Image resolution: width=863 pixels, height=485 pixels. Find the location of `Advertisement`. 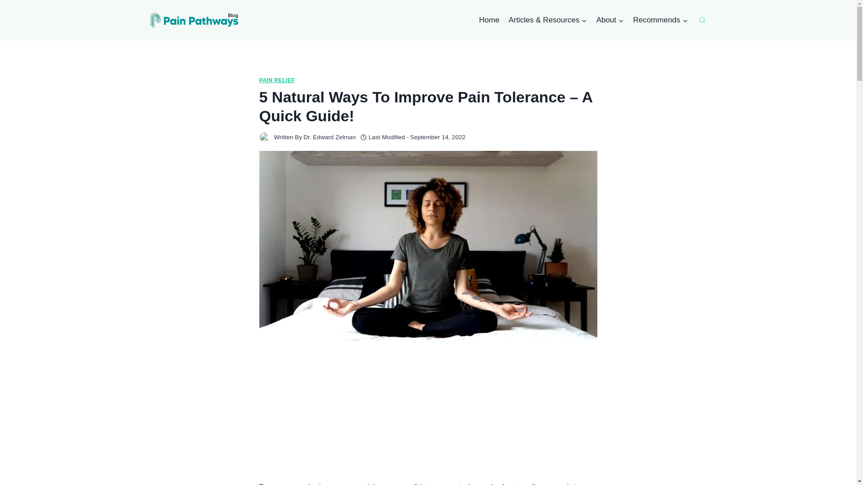

Advertisement is located at coordinates (428, 418).